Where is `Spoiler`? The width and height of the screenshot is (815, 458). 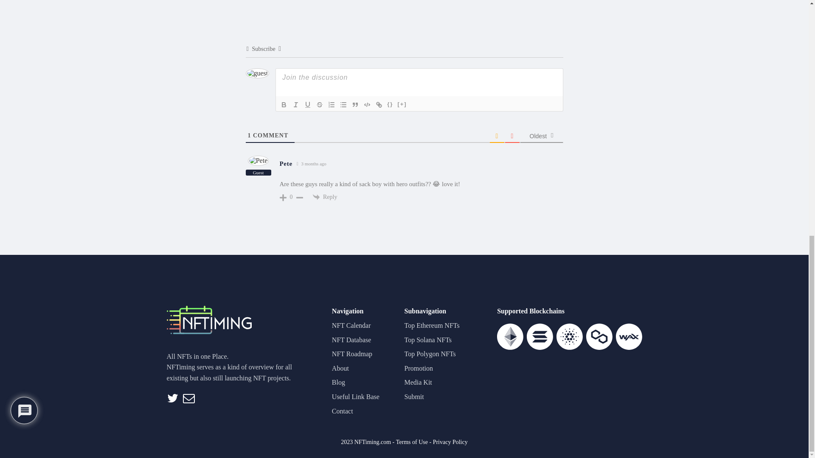
Spoiler is located at coordinates (402, 105).